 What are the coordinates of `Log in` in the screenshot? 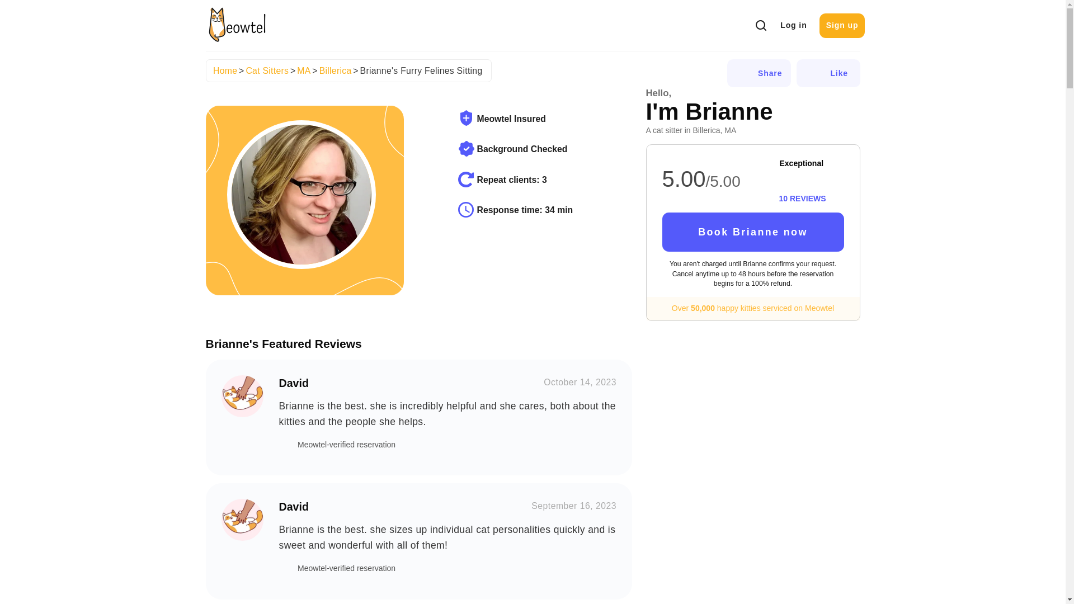 It's located at (793, 26).